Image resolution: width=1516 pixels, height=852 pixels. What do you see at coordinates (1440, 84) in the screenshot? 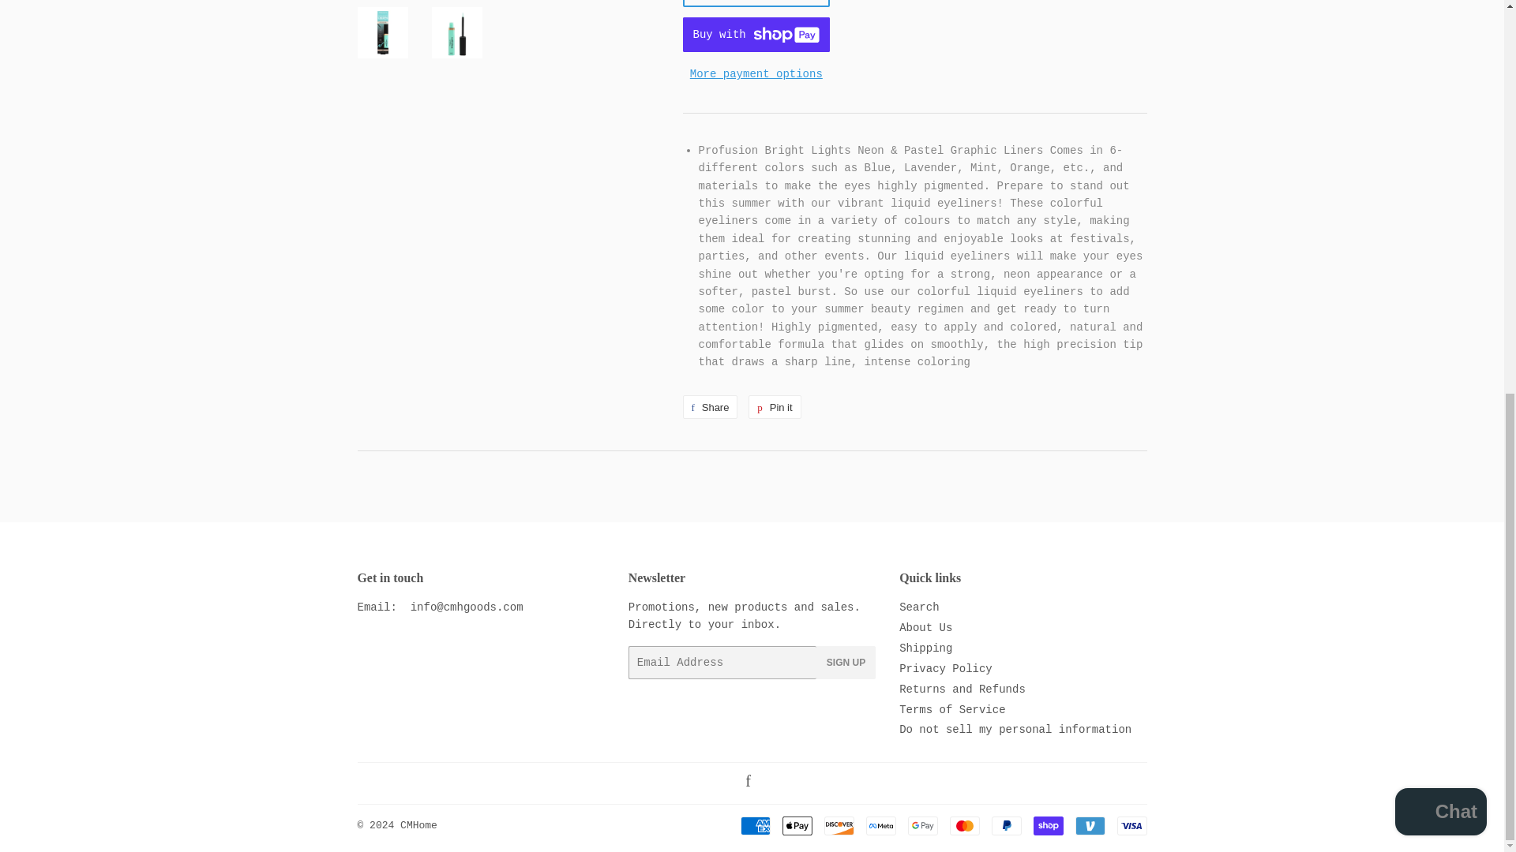
I see `Shopify online store chat` at bounding box center [1440, 84].